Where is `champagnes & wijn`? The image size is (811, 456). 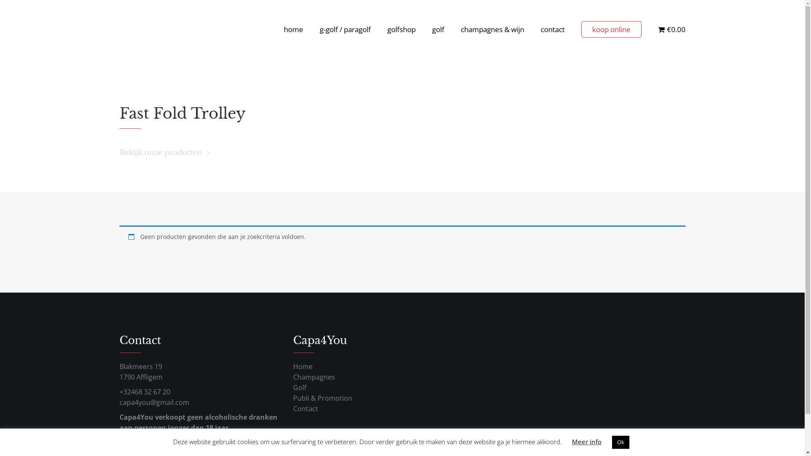
champagnes & wijn is located at coordinates (493, 30).